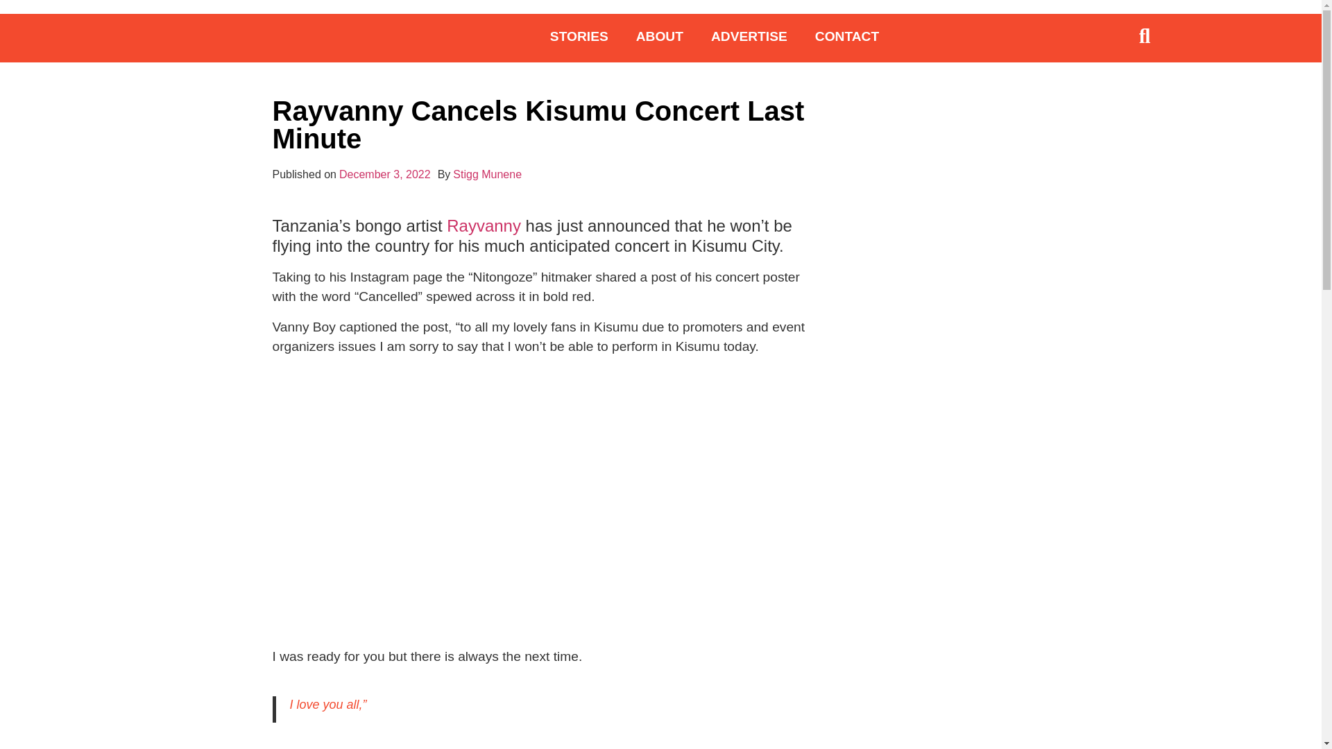  Describe the element at coordinates (659, 36) in the screenshot. I see `ABOUT` at that location.